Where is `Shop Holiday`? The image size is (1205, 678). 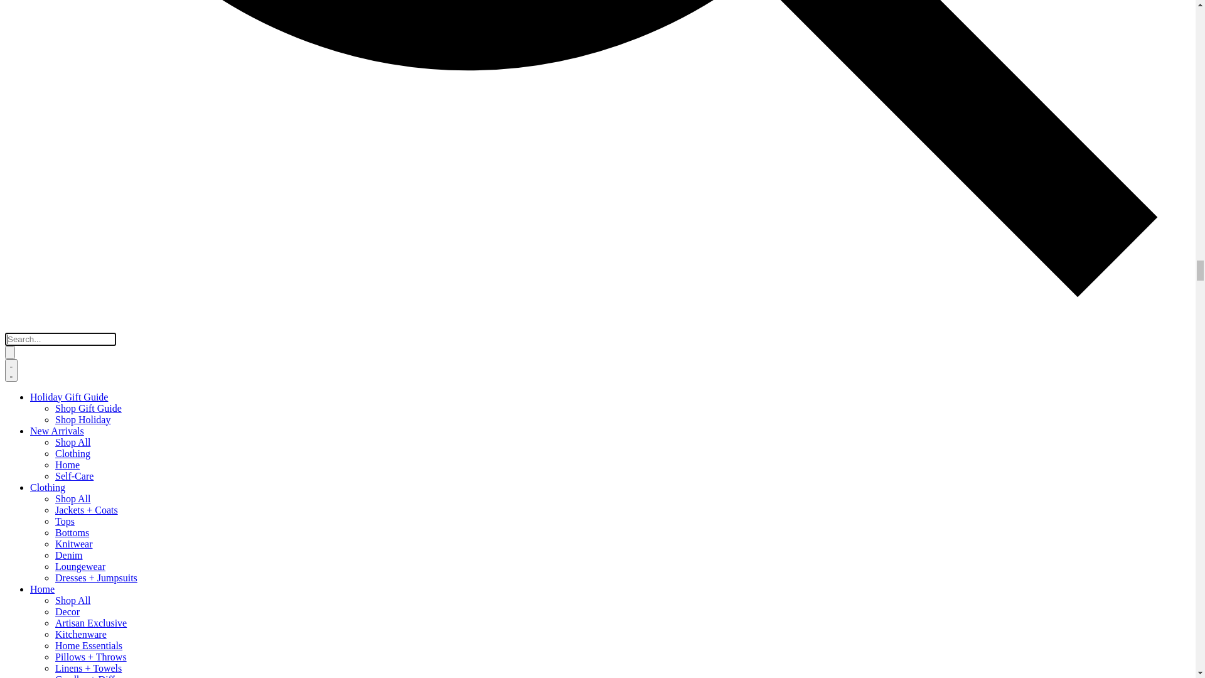 Shop Holiday is located at coordinates (33, 59).